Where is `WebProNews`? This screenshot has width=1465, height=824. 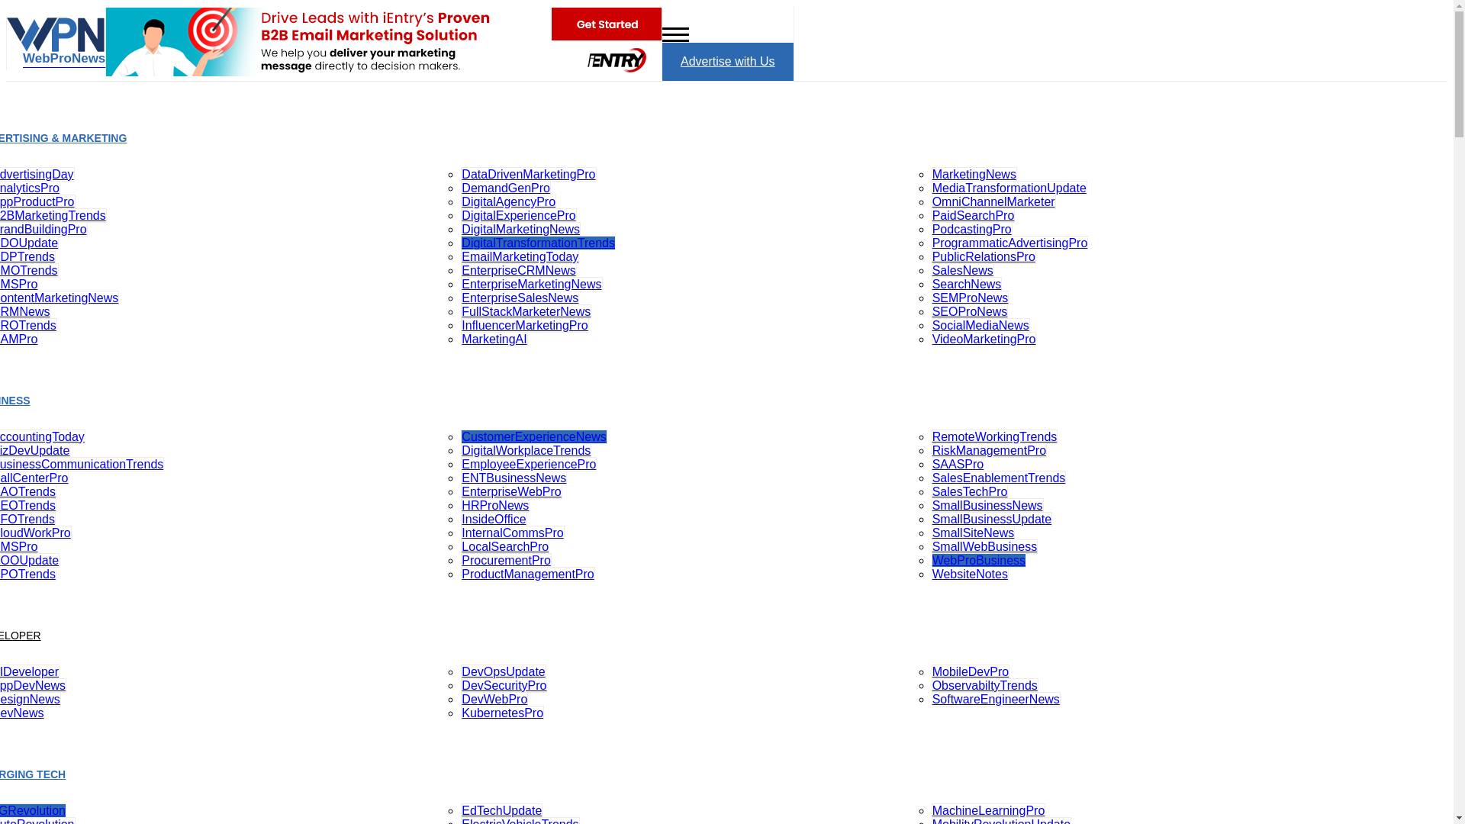 WebProNews is located at coordinates (56, 55).